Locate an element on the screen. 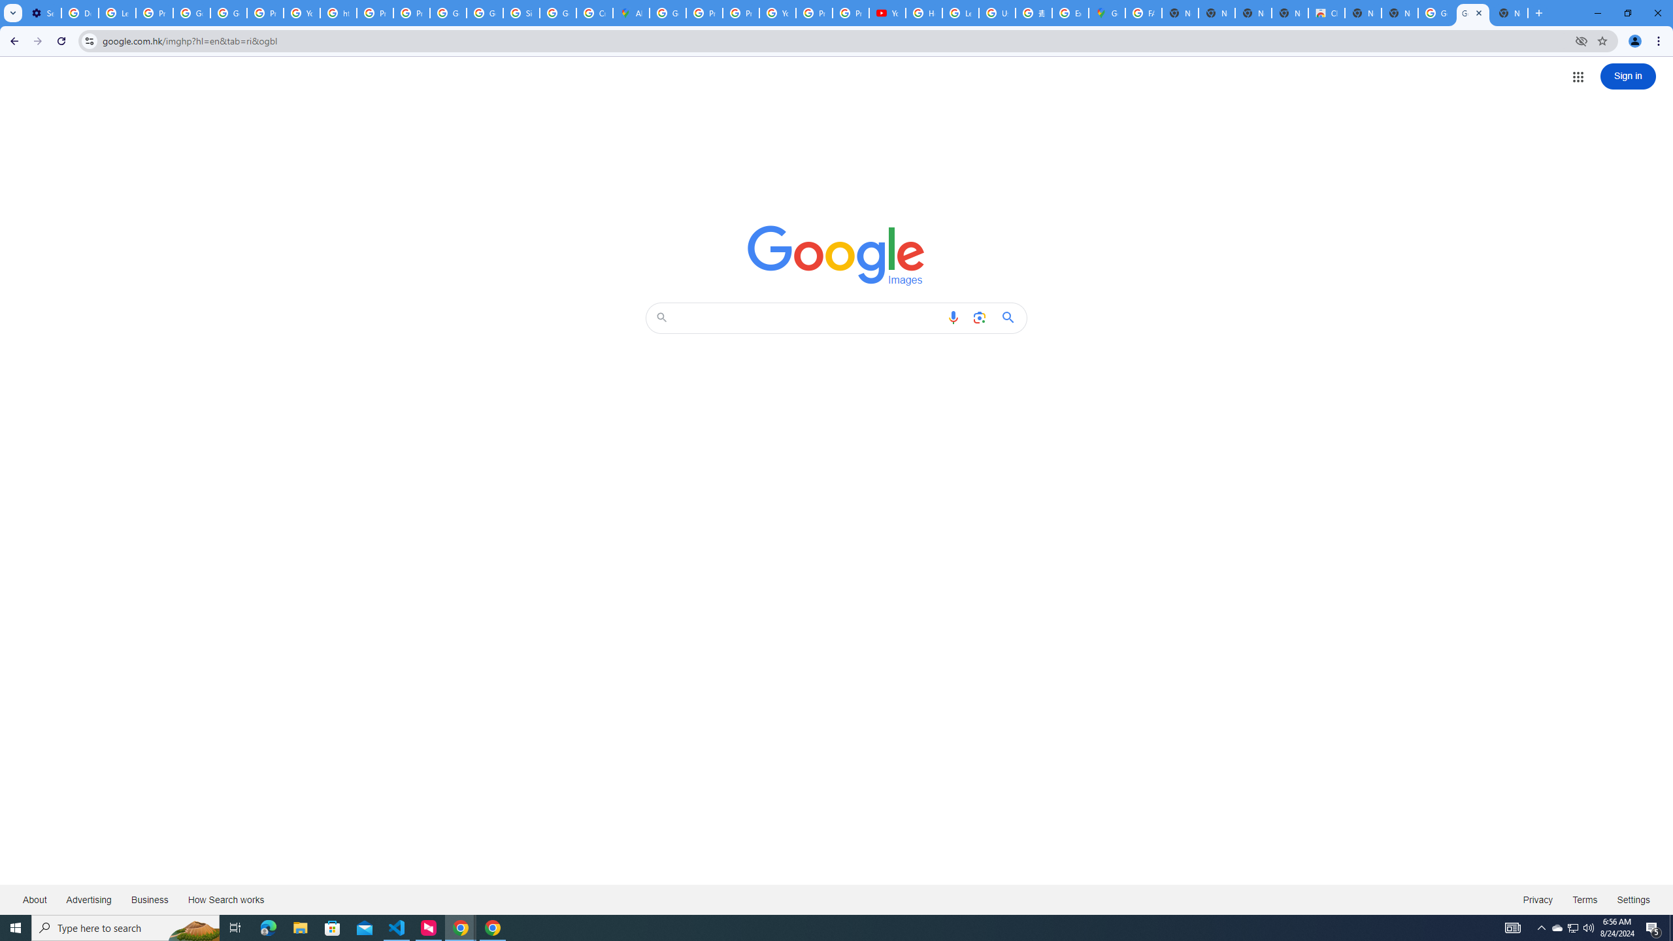  How Search works is located at coordinates (225, 899).